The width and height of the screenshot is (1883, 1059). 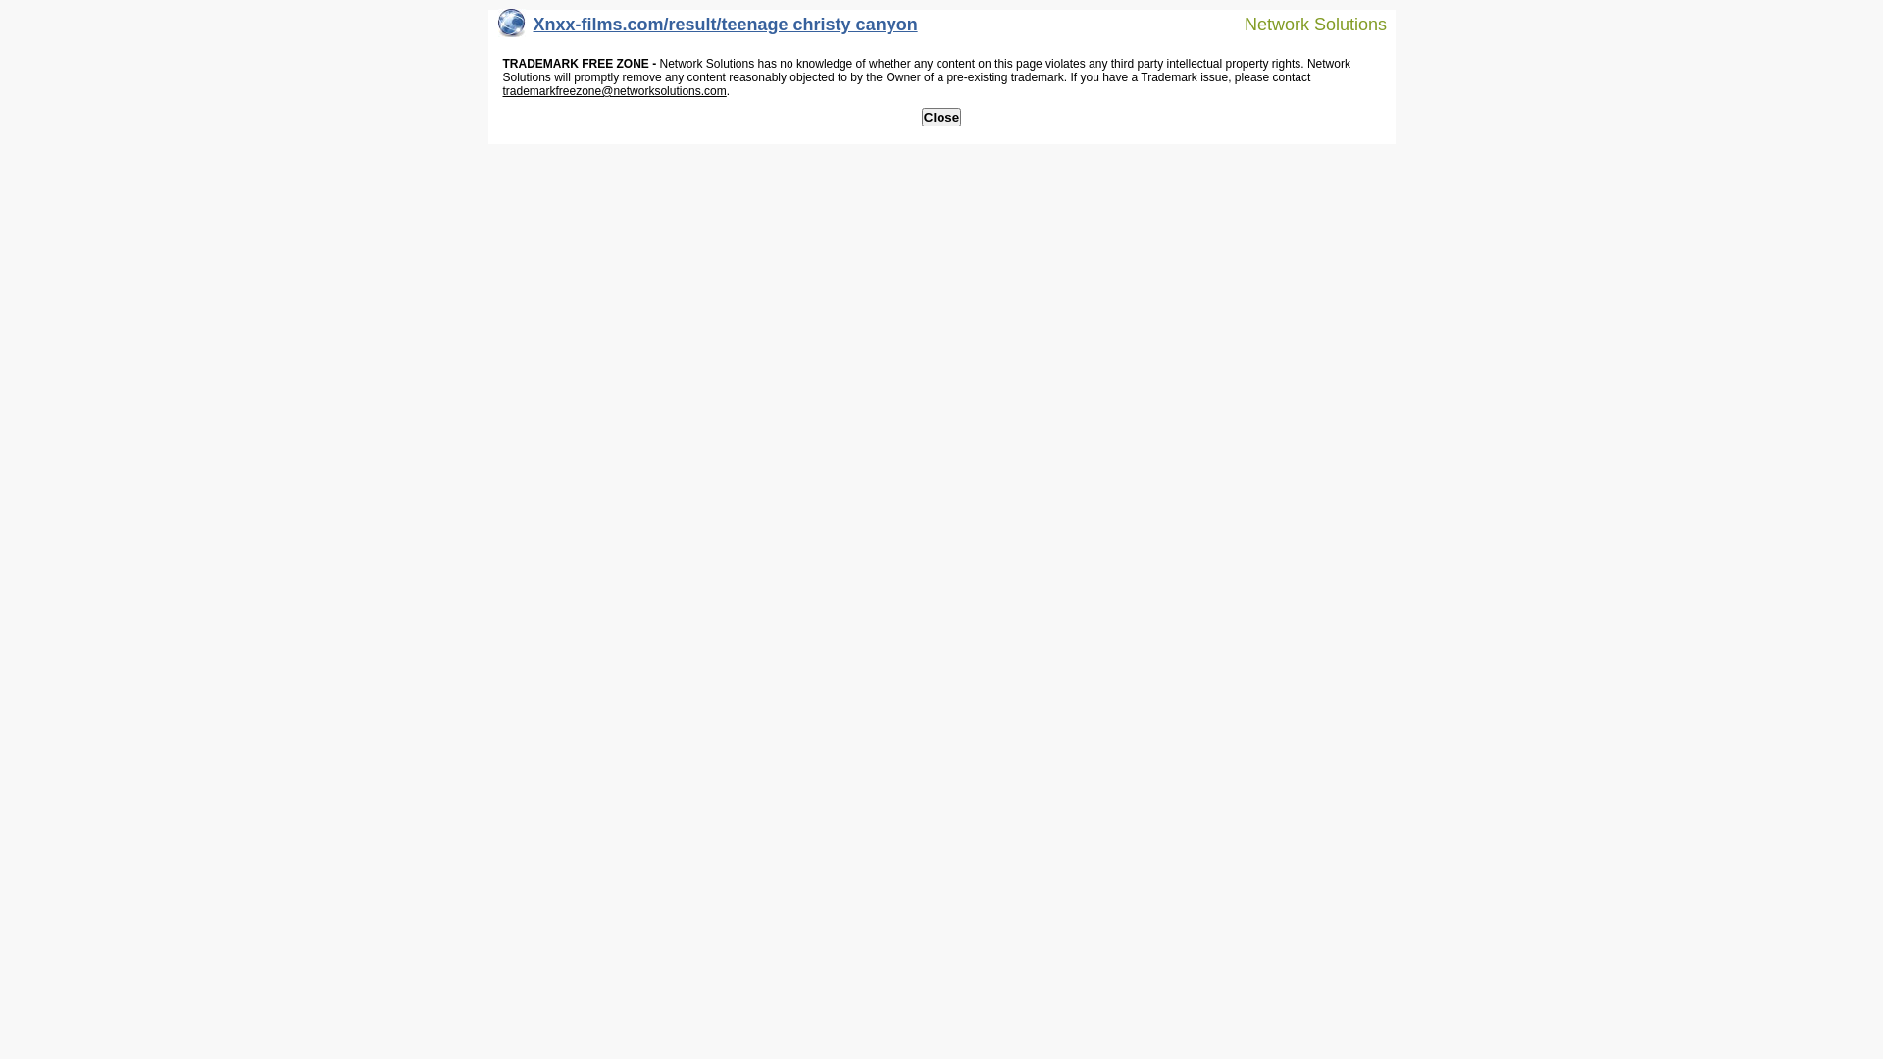 What do you see at coordinates (1303, 24) in the screenshot?
I see `Network Solutions` at bounding box center [1303, 24].